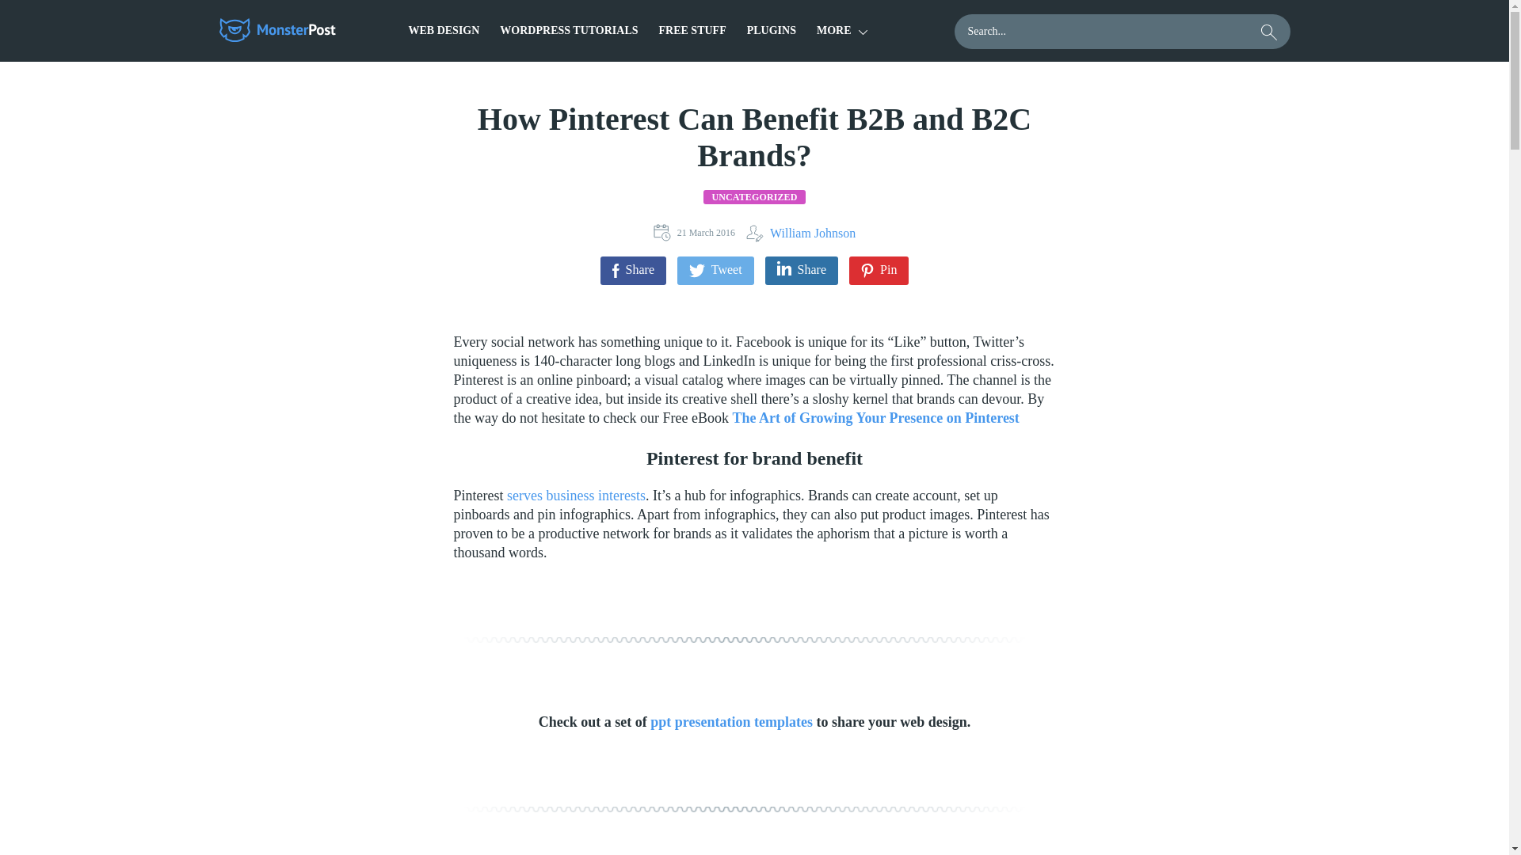 Image resolution: width=1521 pixels, height=855 pixels. Describe the element at coordinates (692, 30) in the screenshot. I see `FREE STUFF` at that location.